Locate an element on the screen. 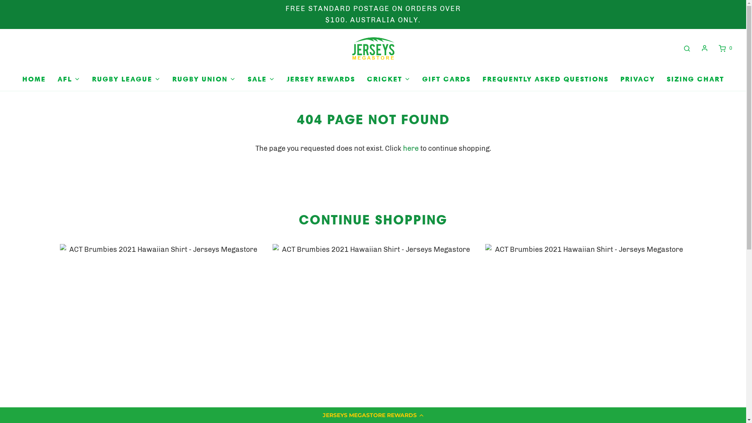 The width and height of the screenshot is (752, 423). Search is located at coordinates (687, 49).